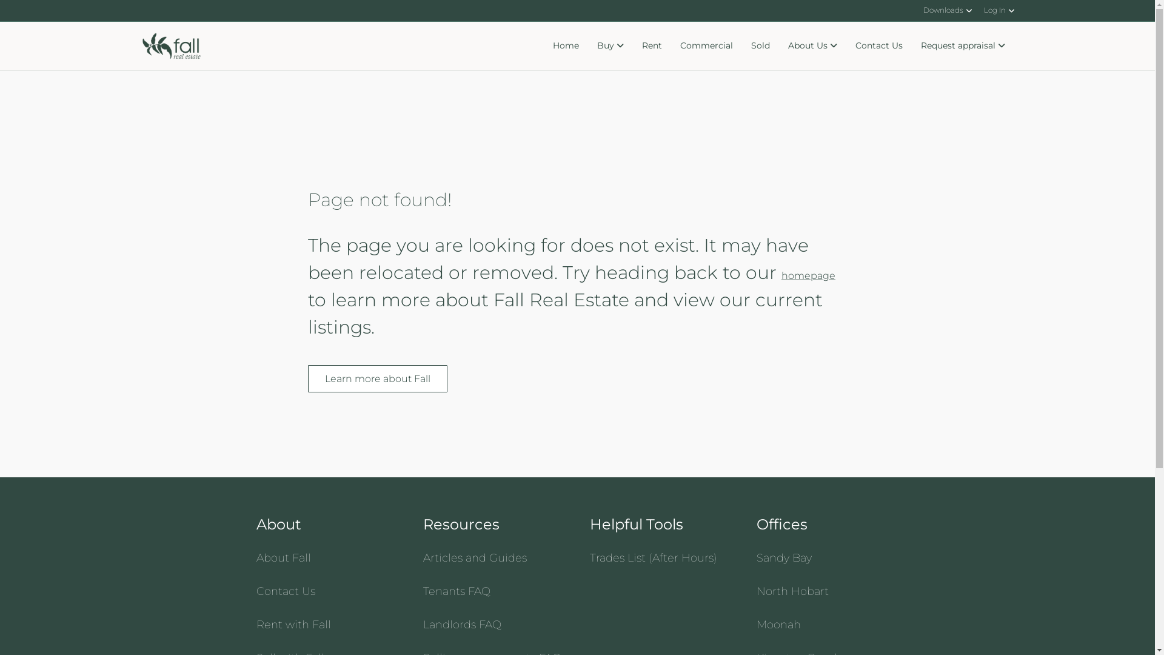 The image size is (1164, 655). What do you see at coordinates (285, 591) in the screenshot?
I see `Contact Us` at bounding box center [285, 591].